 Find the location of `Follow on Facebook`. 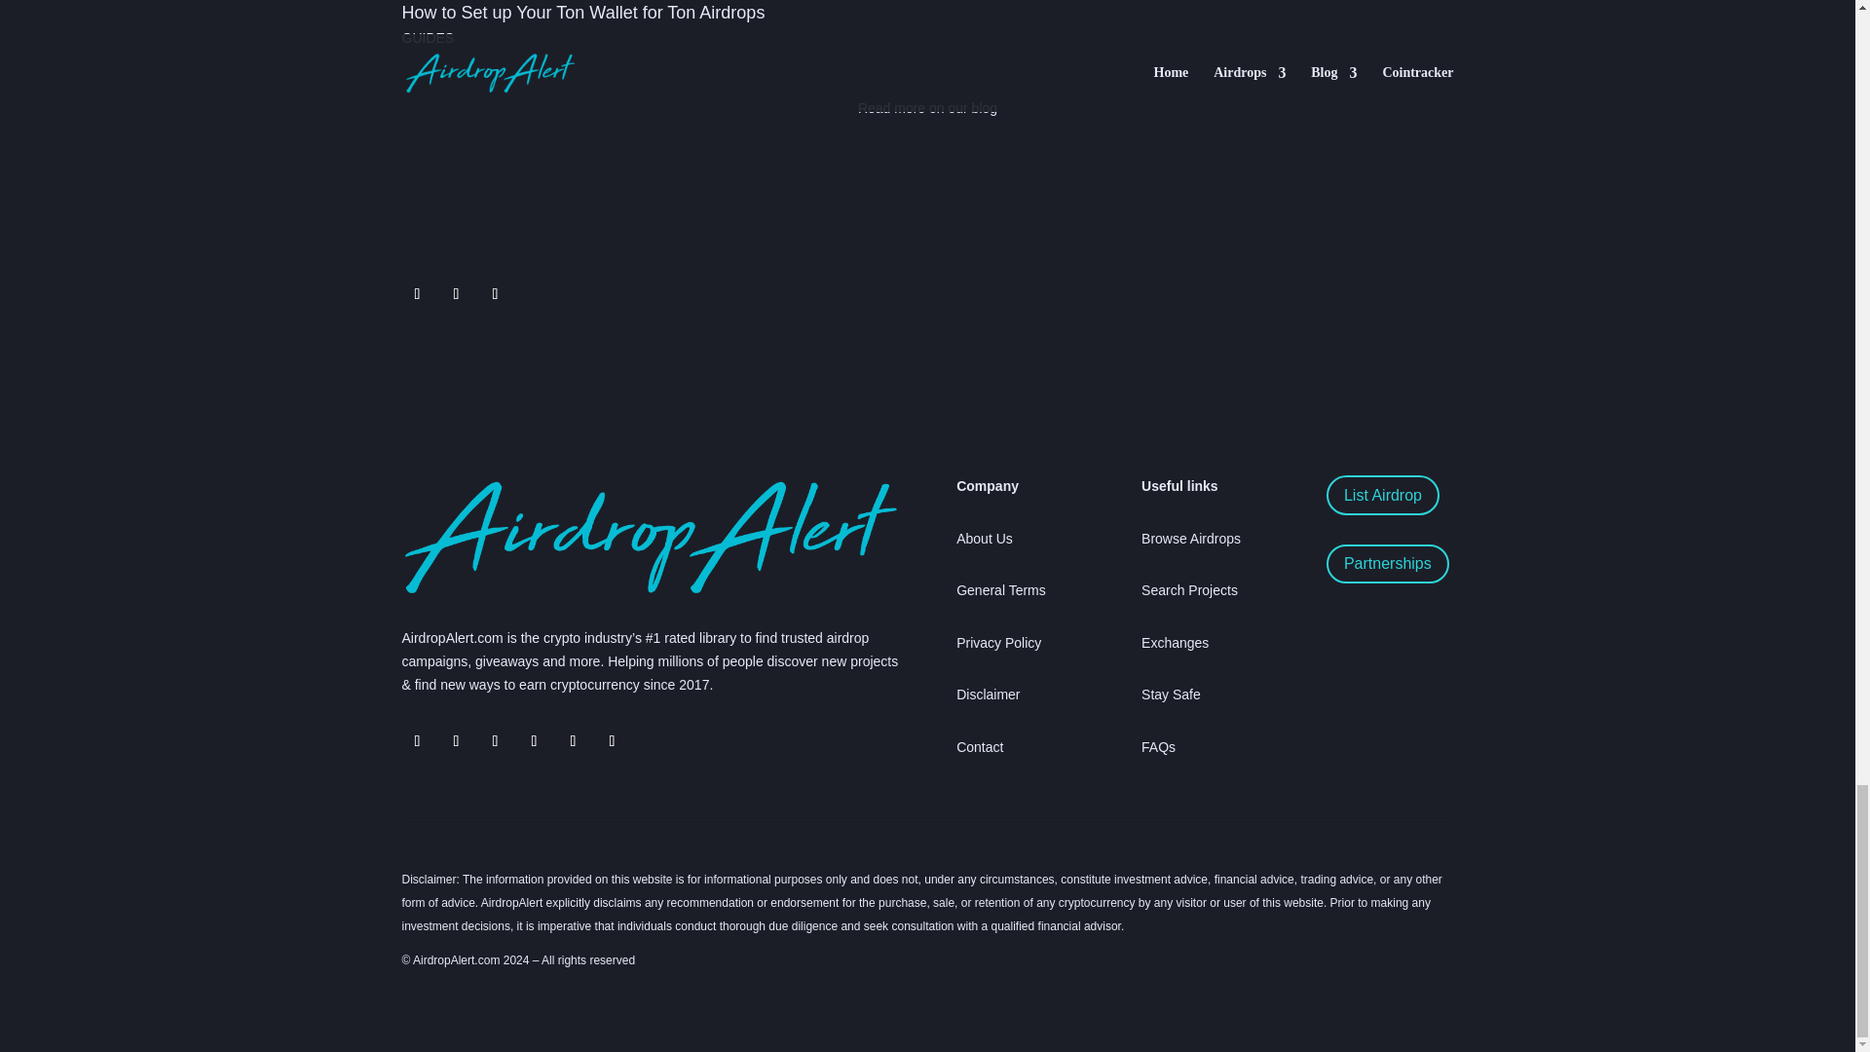

Follow on Facebook is located at coordinates (495, 294).